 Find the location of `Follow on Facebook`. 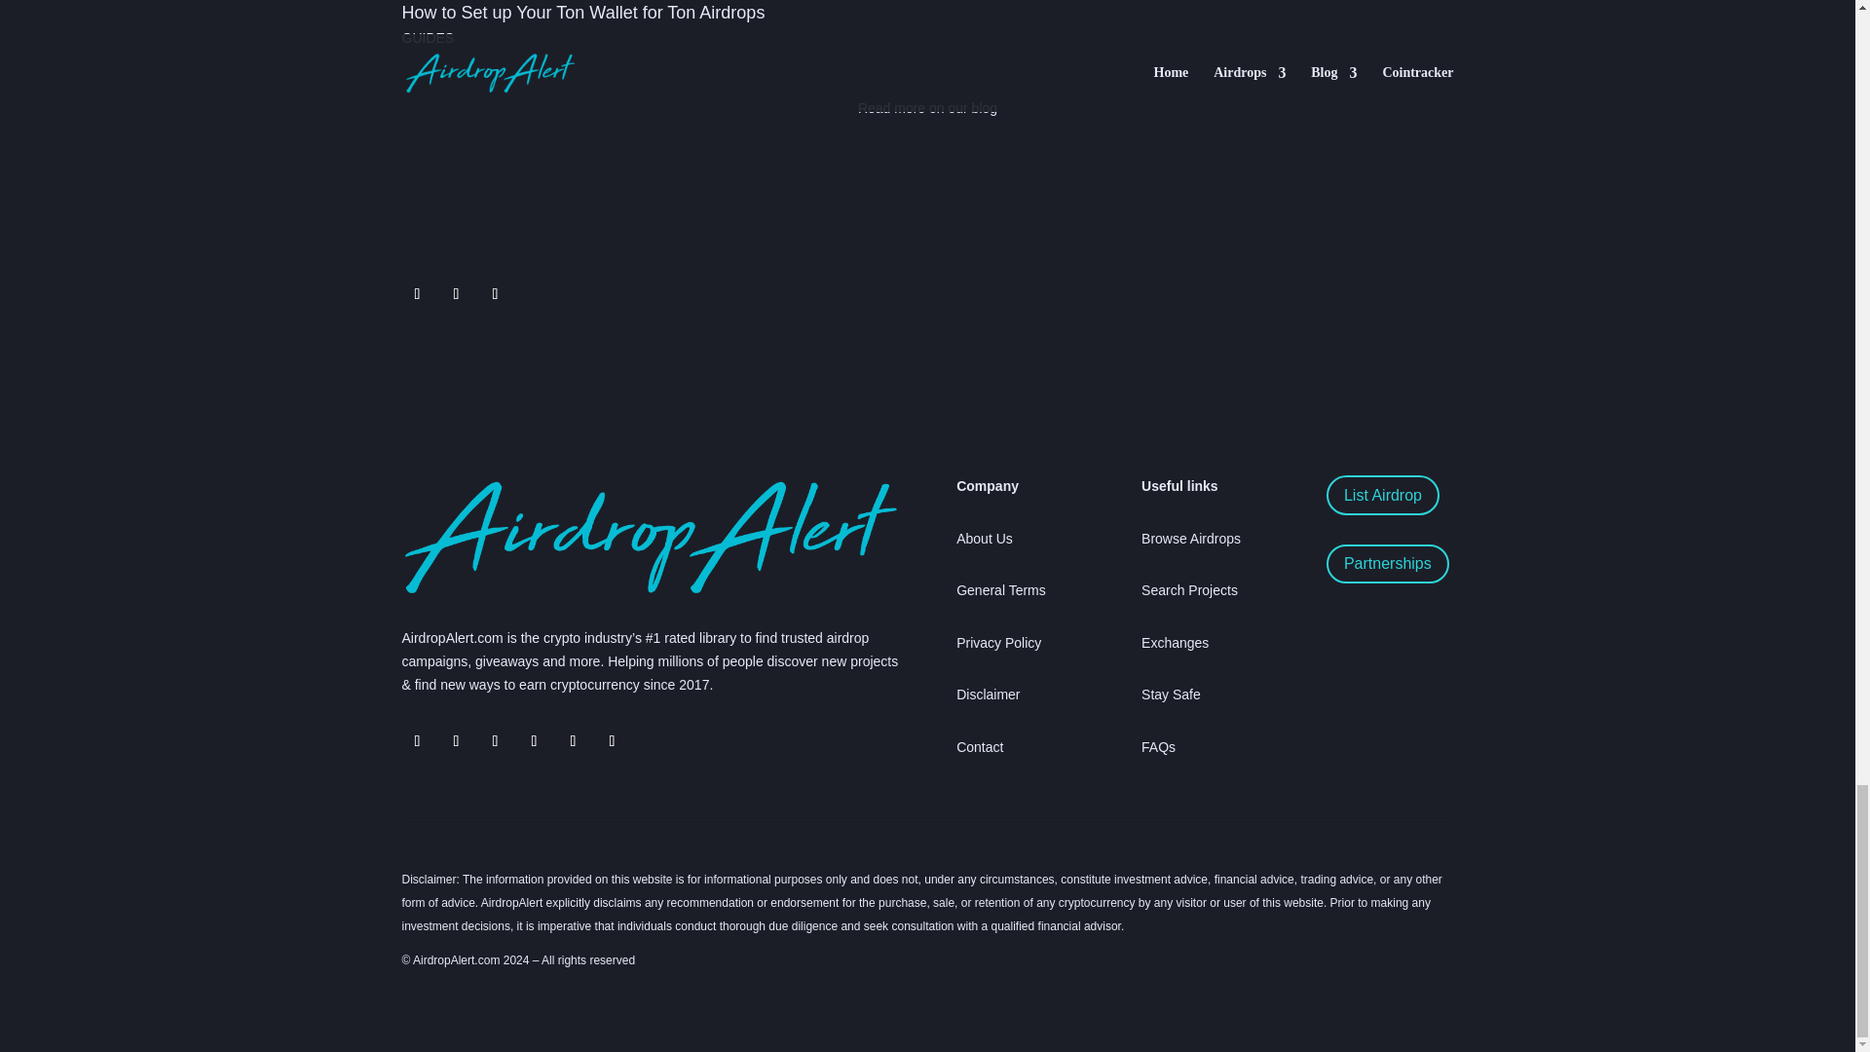

Follow on Facebook is located at coordinates (495, 294).